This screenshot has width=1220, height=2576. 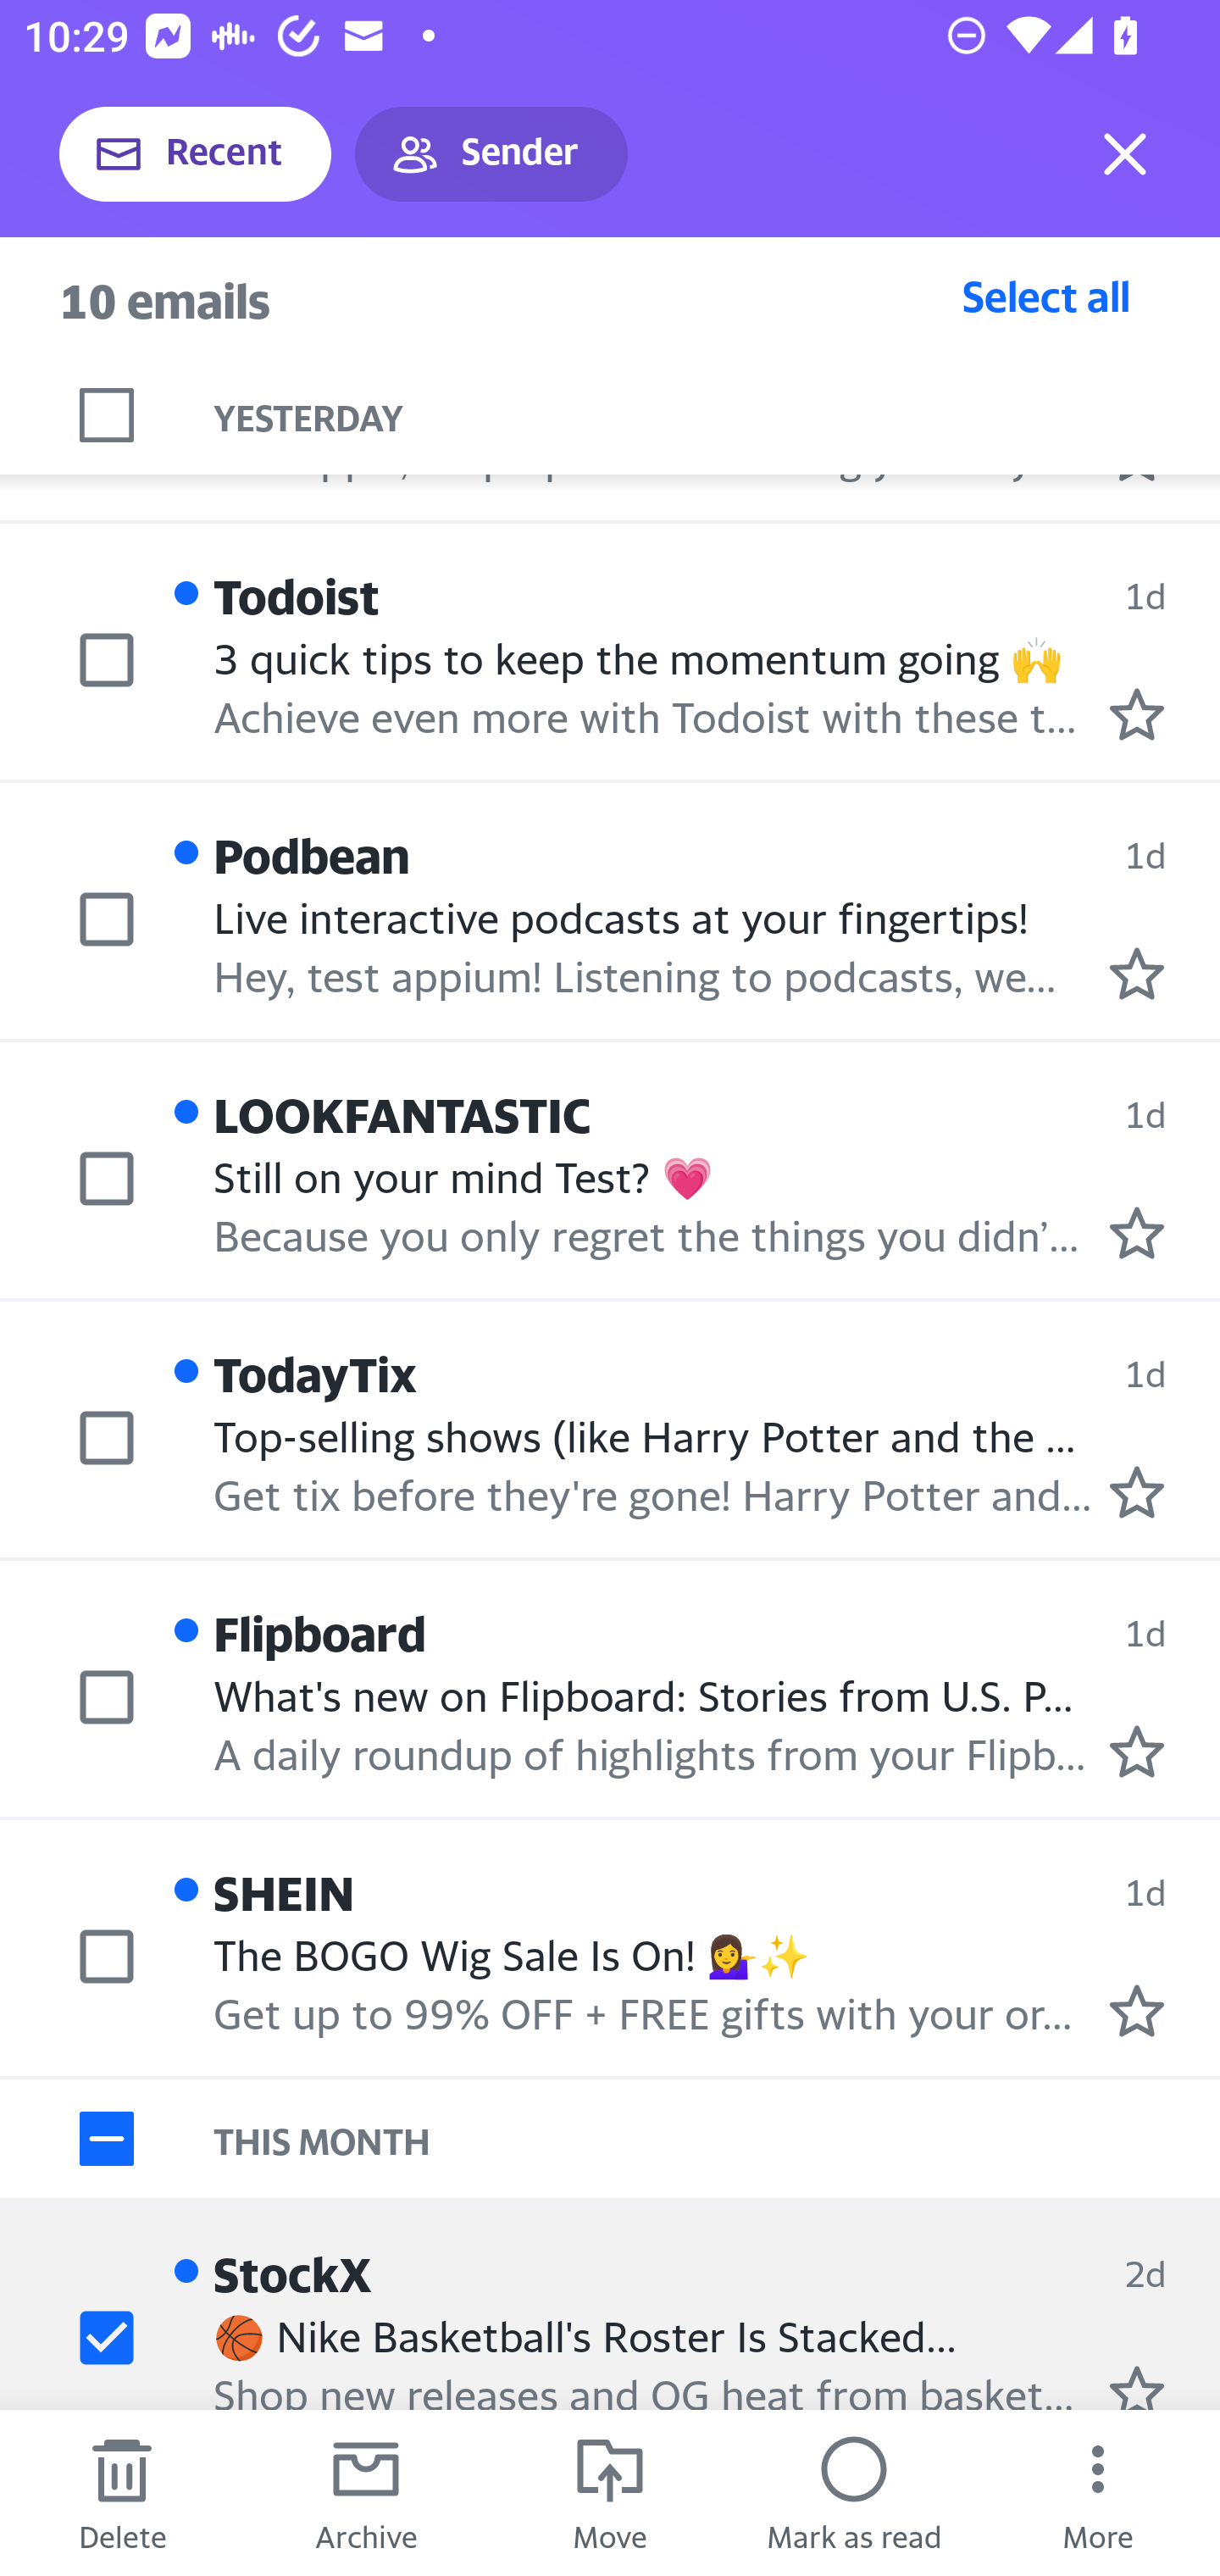 I want to click on THIS MONTH, so click(x=717, y=2139).